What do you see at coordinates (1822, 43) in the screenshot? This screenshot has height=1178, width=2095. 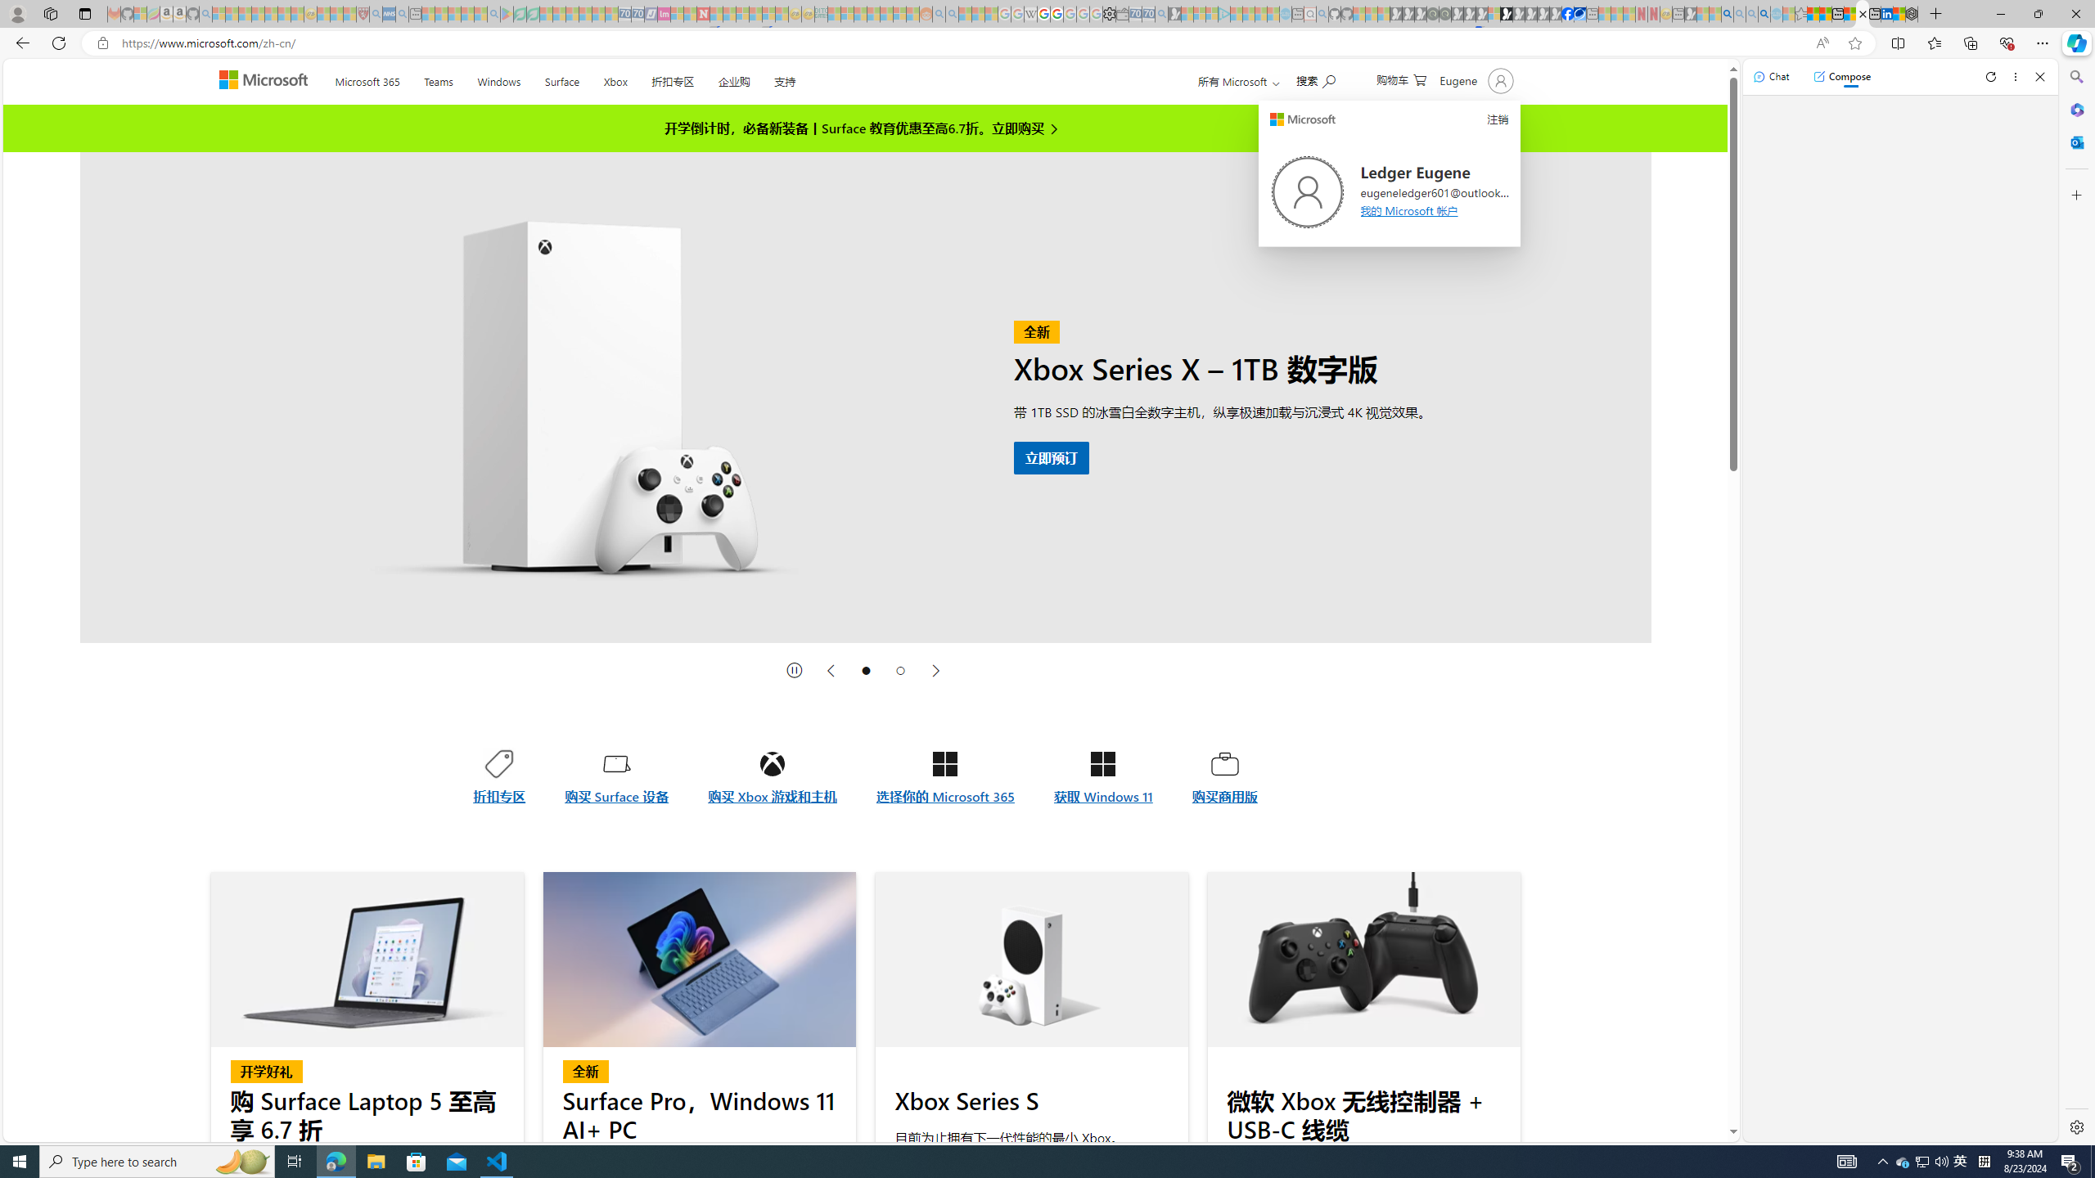 I see `Read aloud this page (Ctrl+Shift+U)` at bounding box center [1822, 43].